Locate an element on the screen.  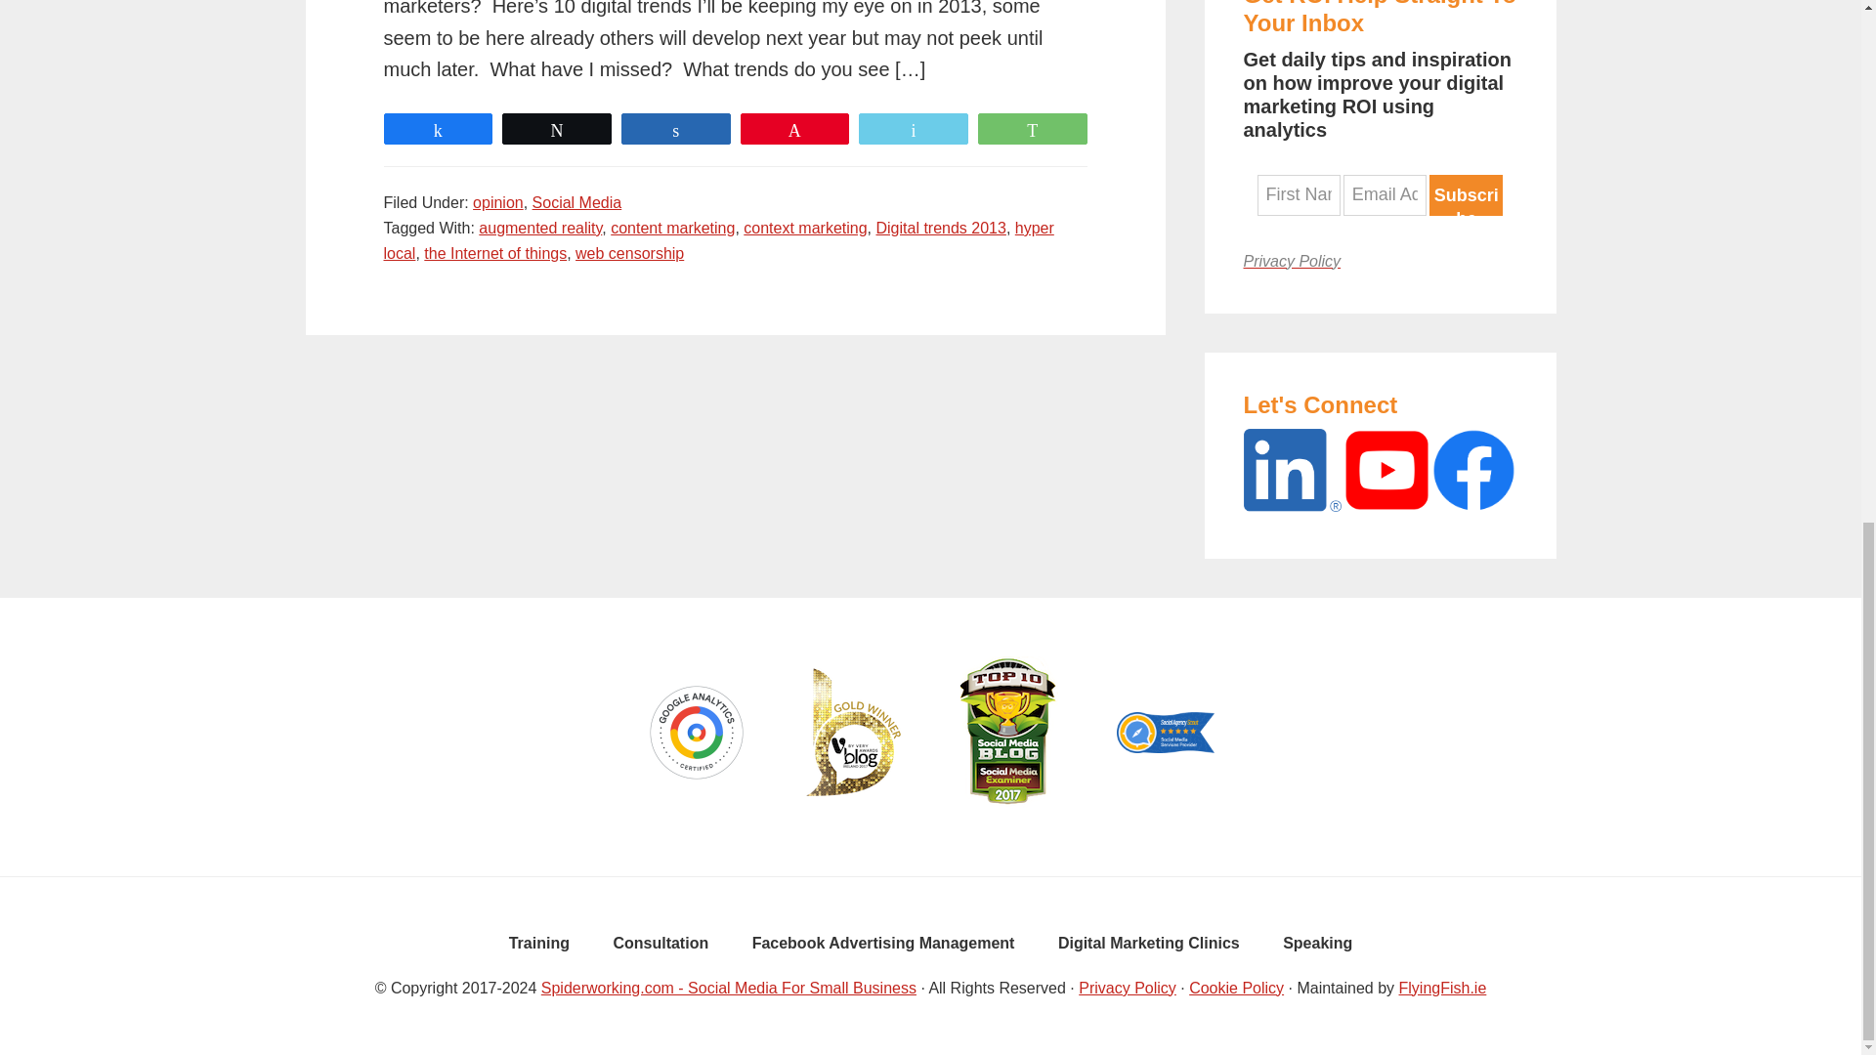
Digital trends 2013 is located at coordinates (940, 227).